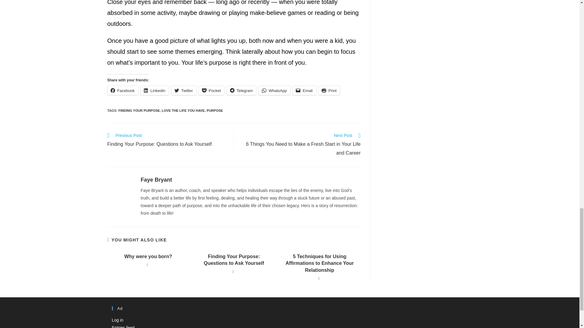 The height and width of the screenshot is (328, 584). I want to click on Click to share on Facebook, so click(122, 91).